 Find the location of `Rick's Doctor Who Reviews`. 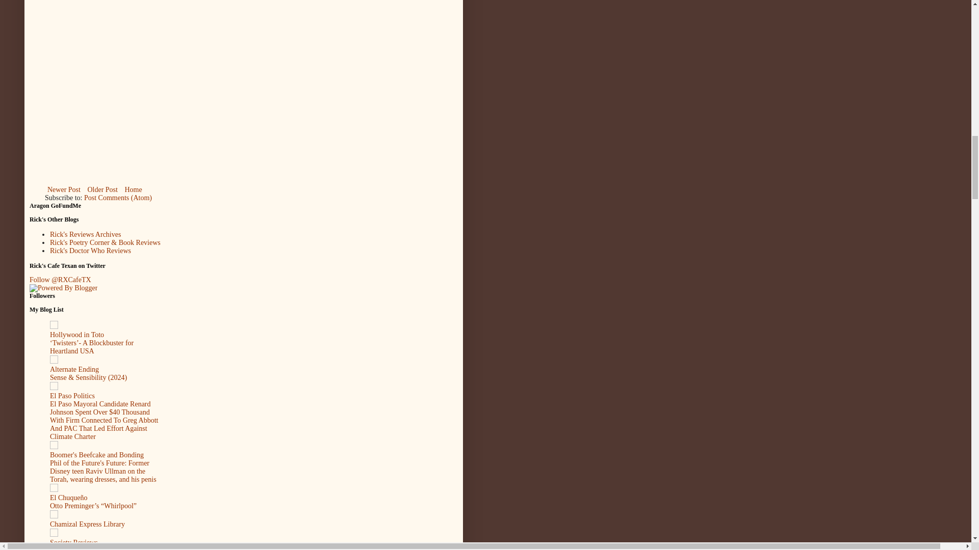

Rick's Doctor Who Reviews is located at coordinates (90, 251).